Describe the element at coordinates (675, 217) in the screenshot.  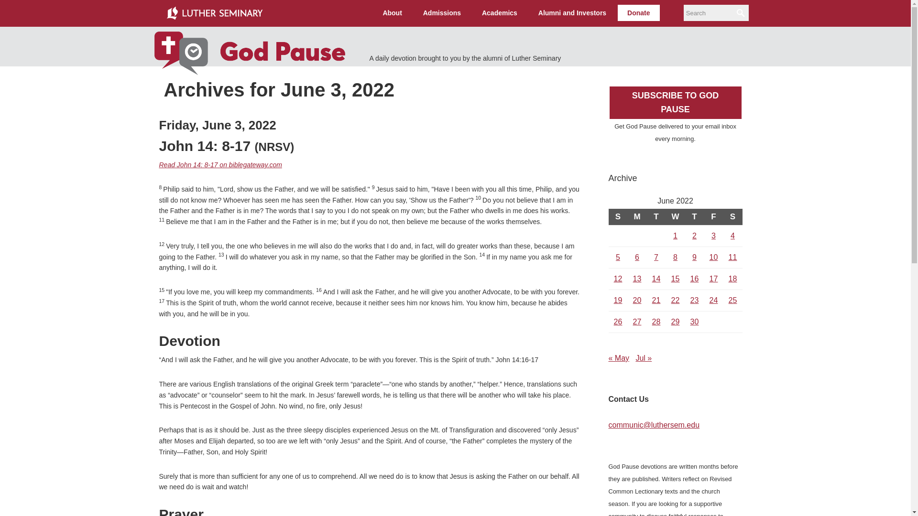
I see `Wednesday` at that location.